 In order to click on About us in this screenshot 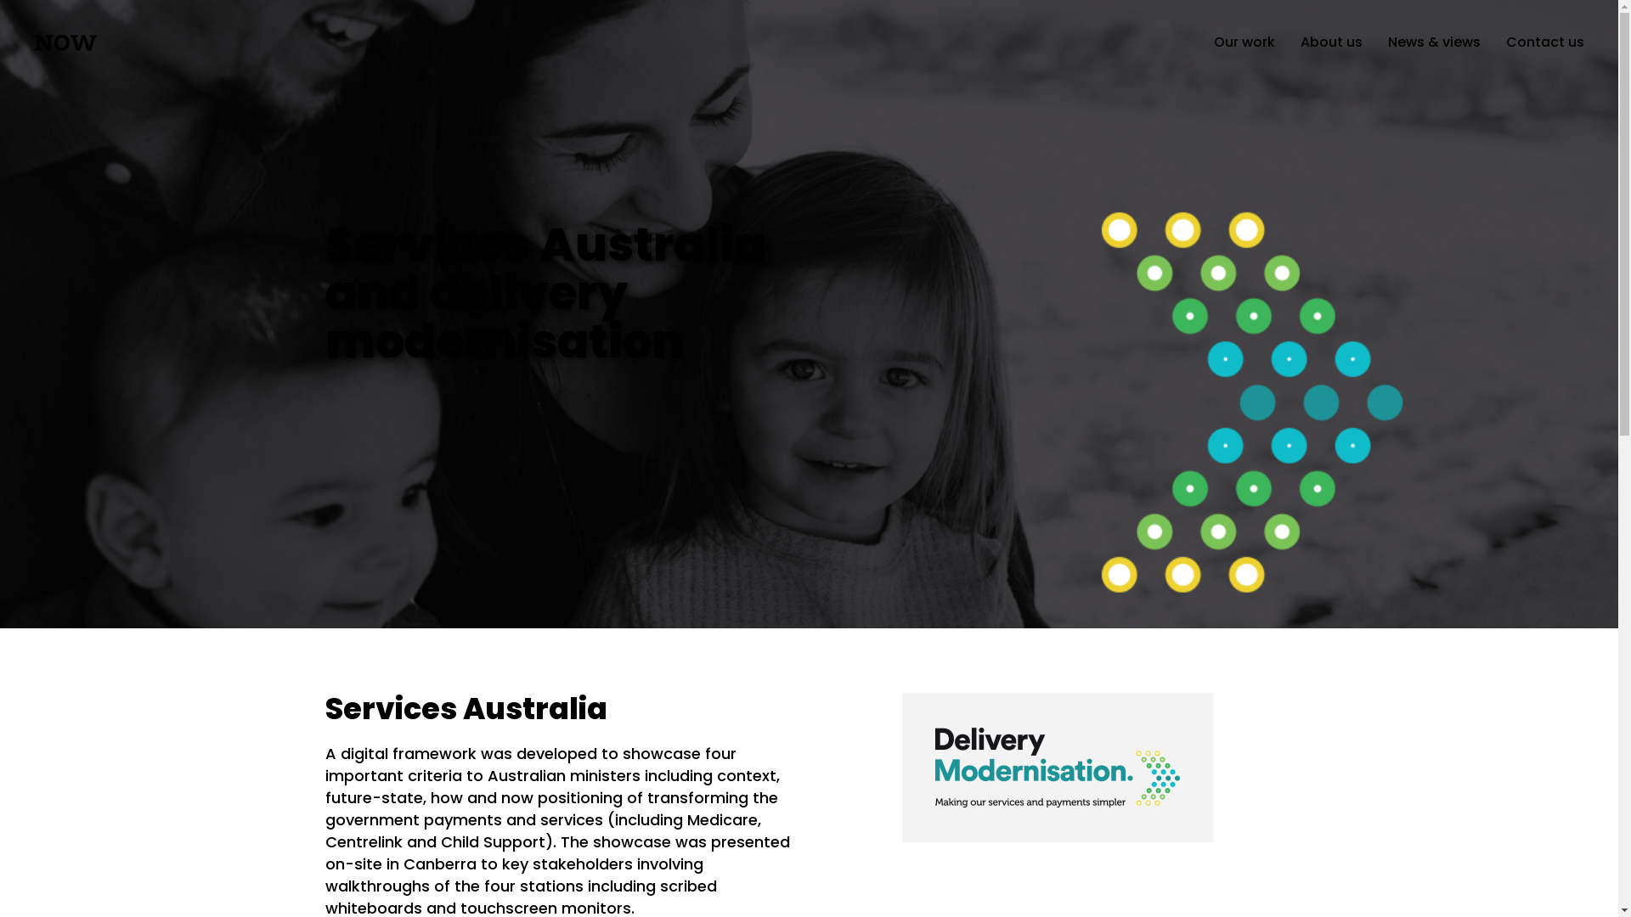, I will do `click(1332, 42)`.